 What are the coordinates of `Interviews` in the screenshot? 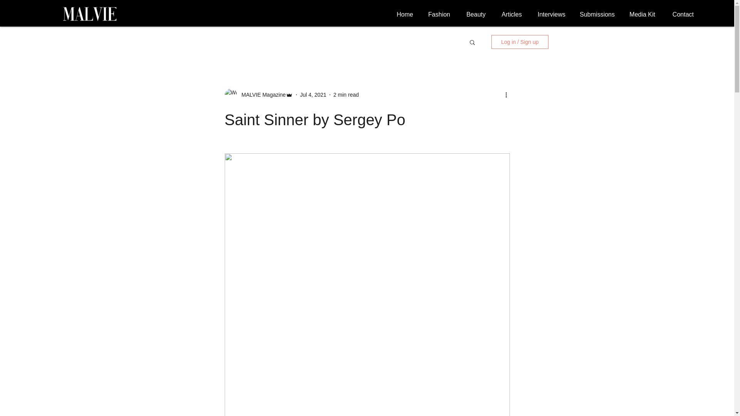 It's located at (549, 14).